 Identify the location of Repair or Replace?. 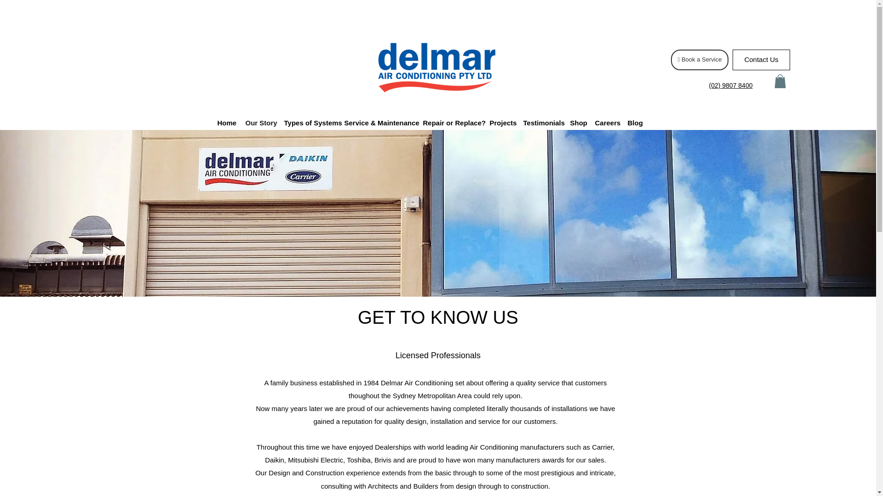
(452, 122).